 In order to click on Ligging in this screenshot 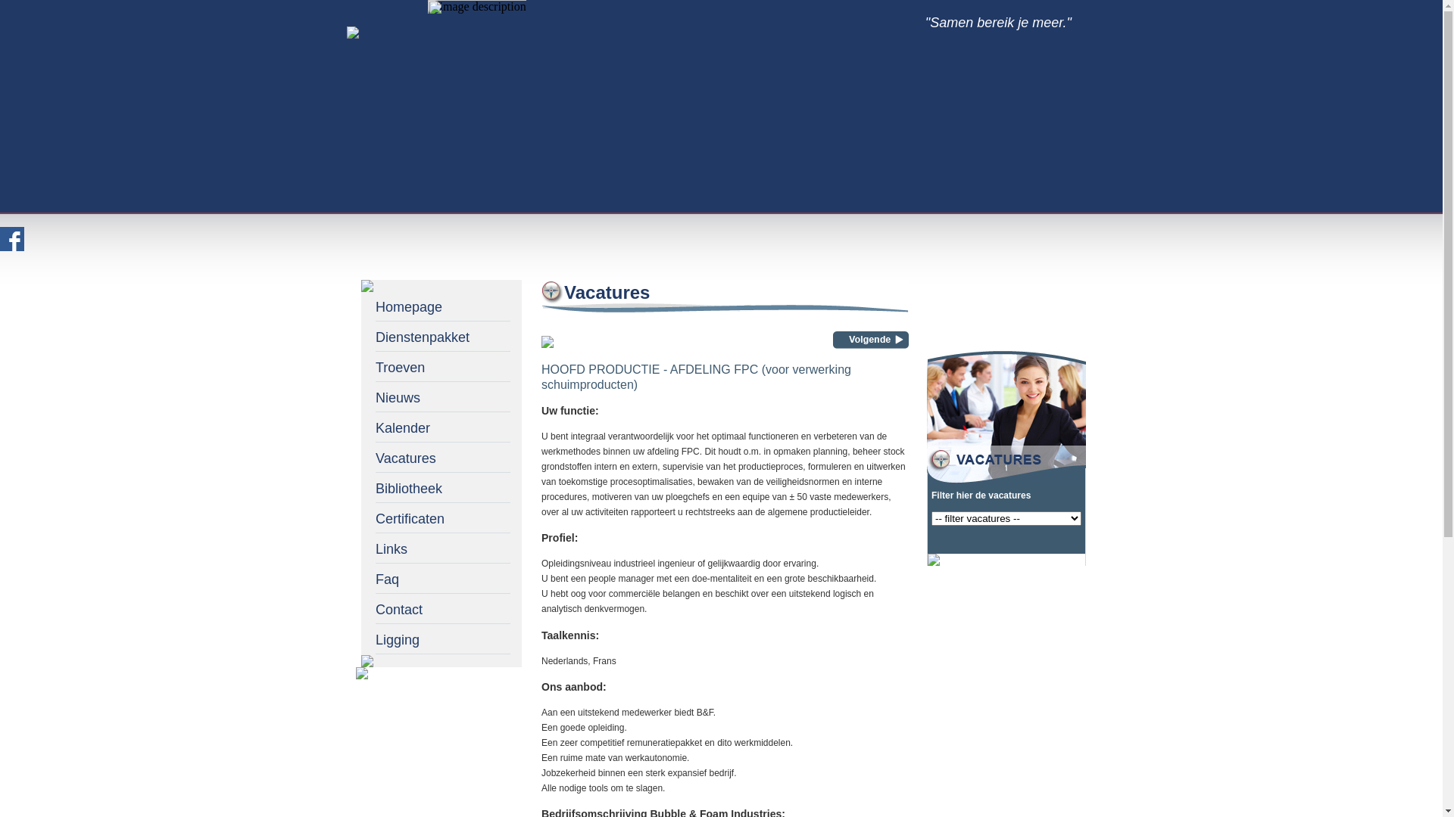, I will do `click(442, 637)`.